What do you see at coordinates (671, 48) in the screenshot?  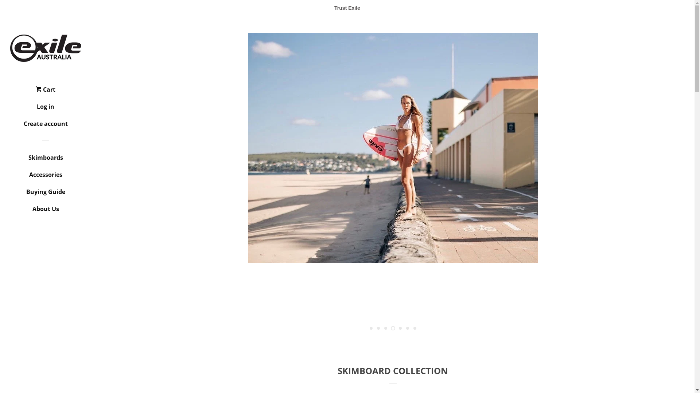 I see `Close` at bounding box center [671, 48].